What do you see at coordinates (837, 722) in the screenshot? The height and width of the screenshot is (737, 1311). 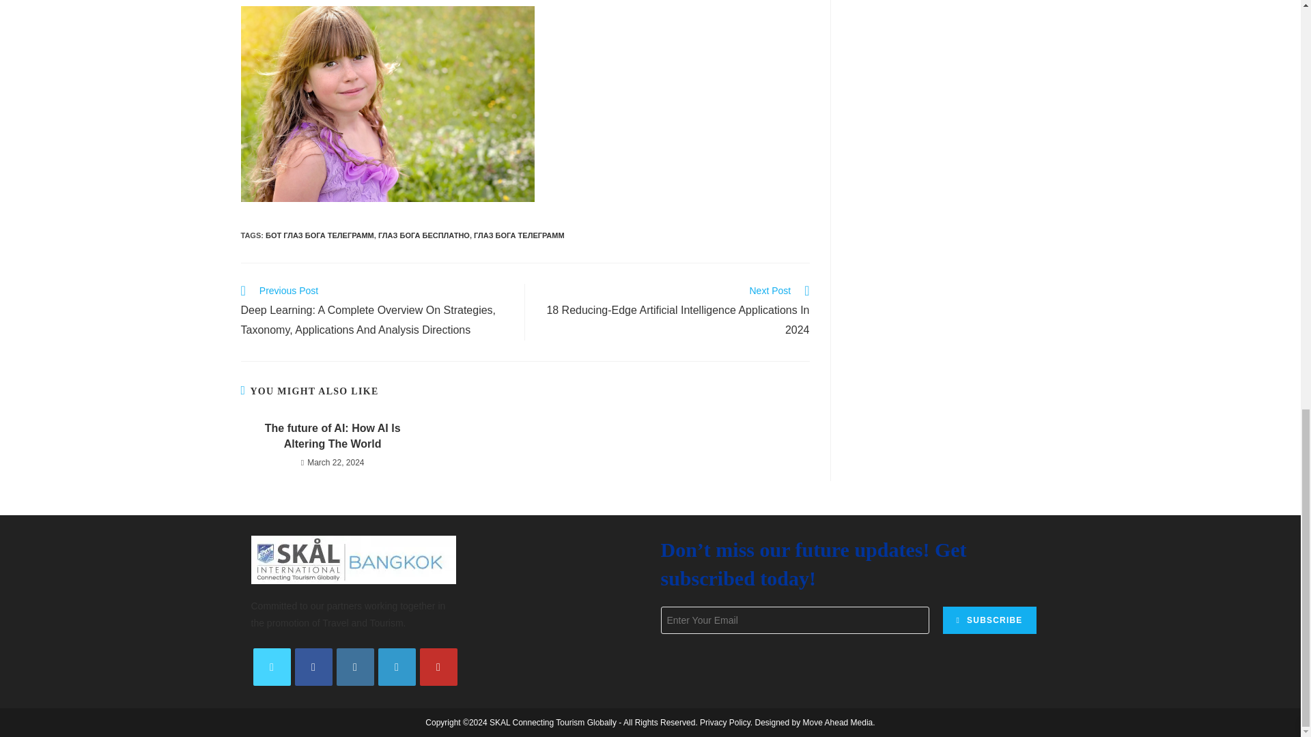 I see `Move Ahead Media` at bounding box center [837, 722].